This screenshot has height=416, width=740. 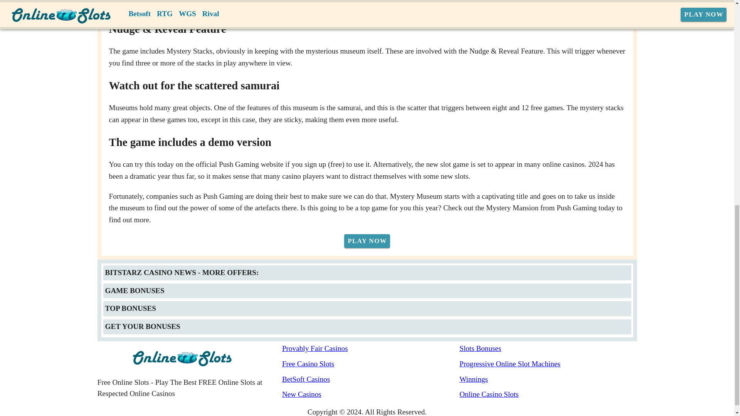 What do you see at coordinates (548, 394) in the screenshot?
I see `Online Casino Slots` at bounding box center [548, 394].